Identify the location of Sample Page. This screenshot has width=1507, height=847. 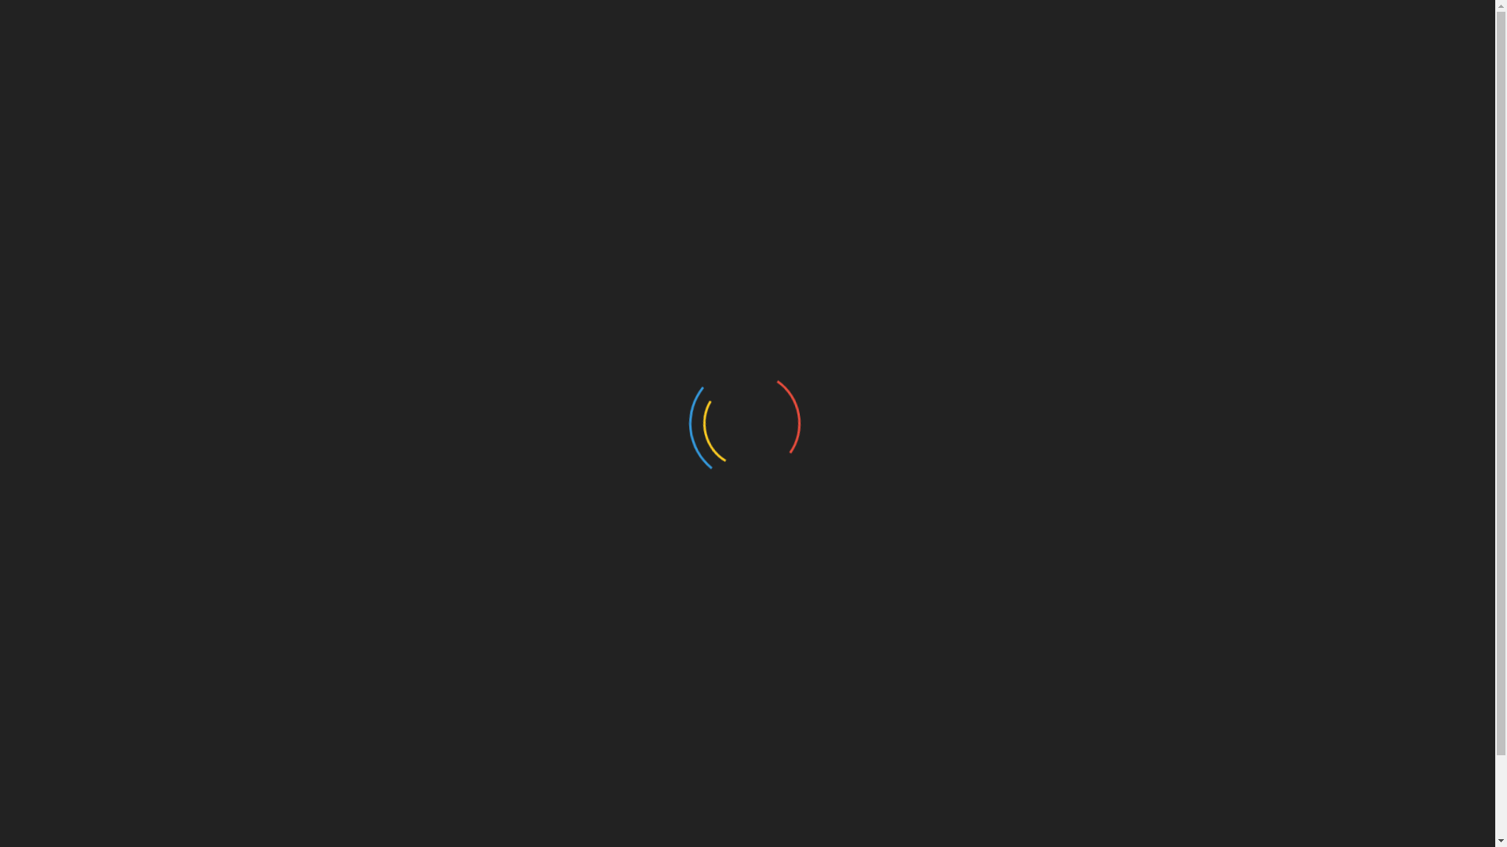
(272, 179).